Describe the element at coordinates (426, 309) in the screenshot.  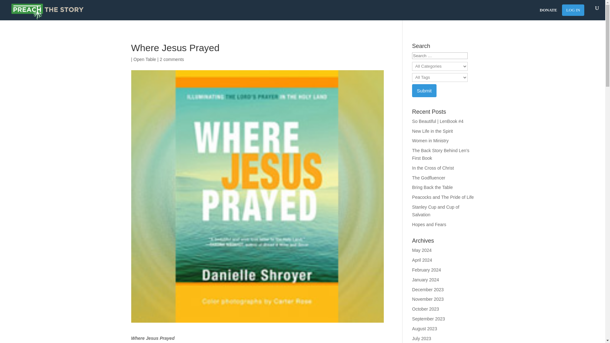
I see `October 2023` at that location.